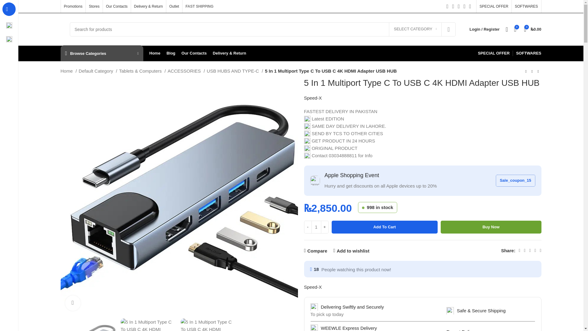 The height and width of the screenshot is (331, 588). What do you see at coordinates (9, 39) in the screenshot?
I see `Home Appliance` at bounding box center [9, 39].